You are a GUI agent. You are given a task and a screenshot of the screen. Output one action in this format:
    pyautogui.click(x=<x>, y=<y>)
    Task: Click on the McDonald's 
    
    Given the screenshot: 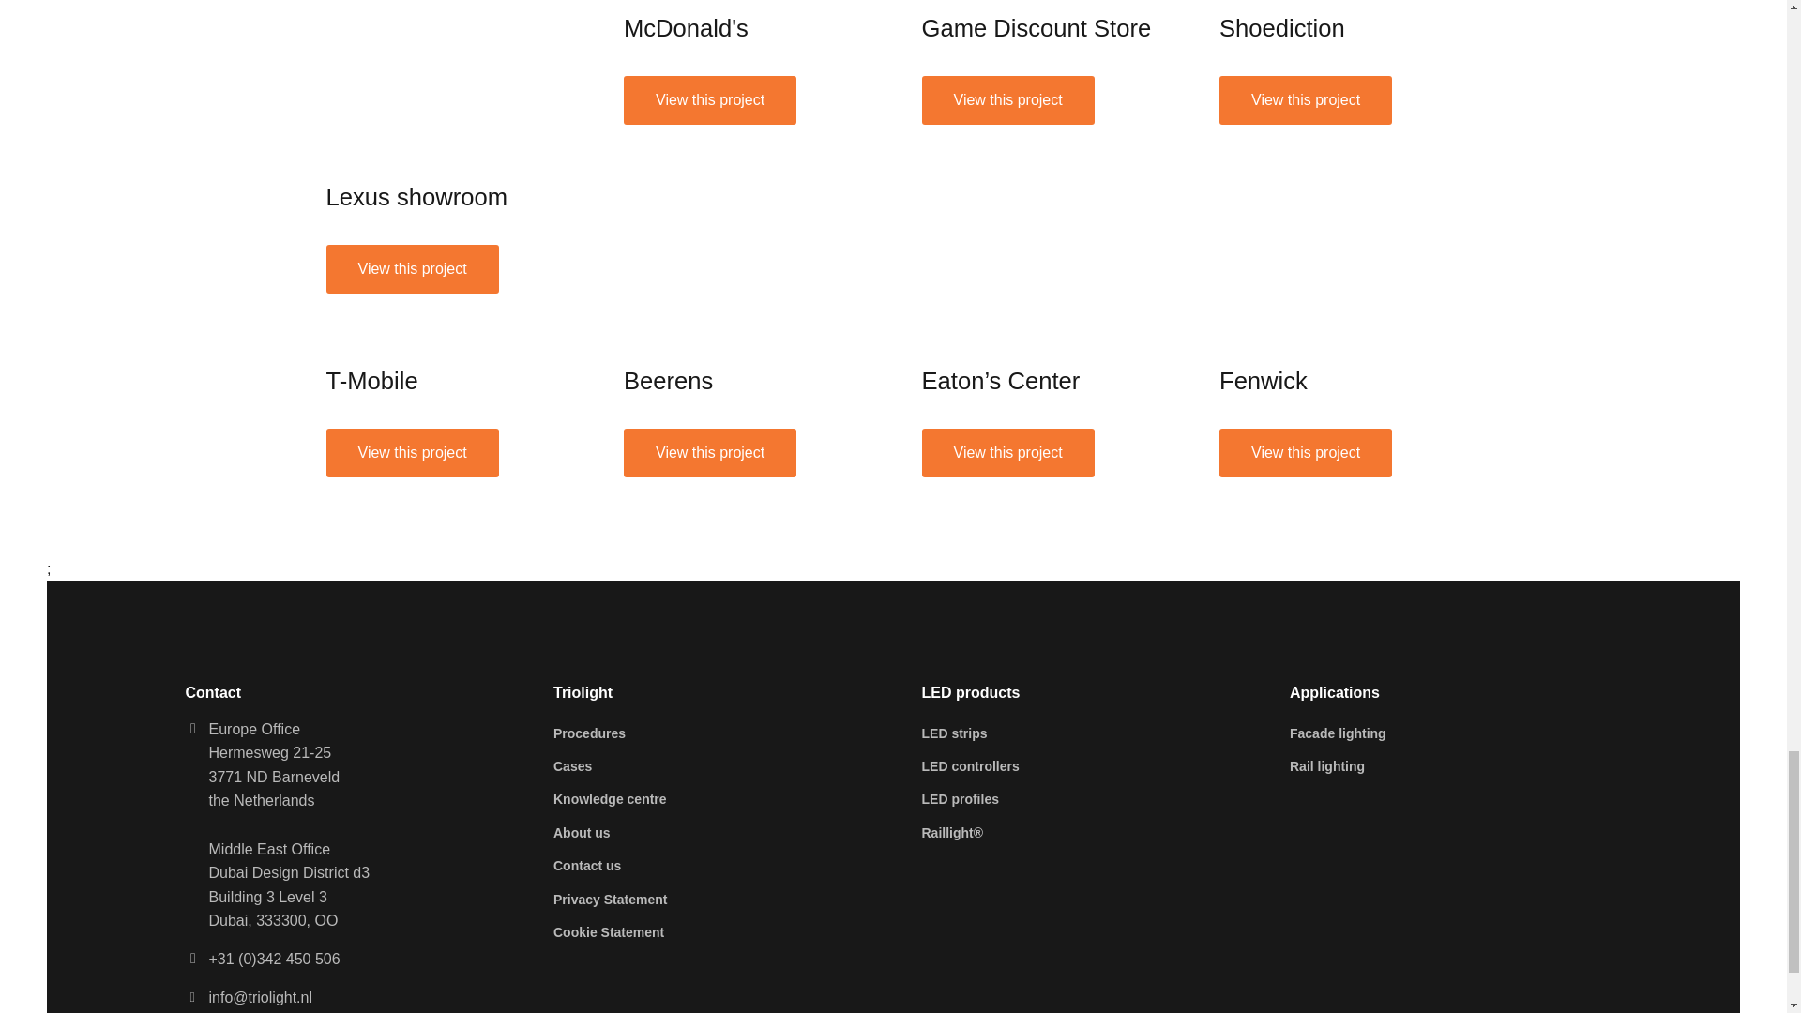 What is the action you would take?
    pyautogui.click(x=686, y=28)
    